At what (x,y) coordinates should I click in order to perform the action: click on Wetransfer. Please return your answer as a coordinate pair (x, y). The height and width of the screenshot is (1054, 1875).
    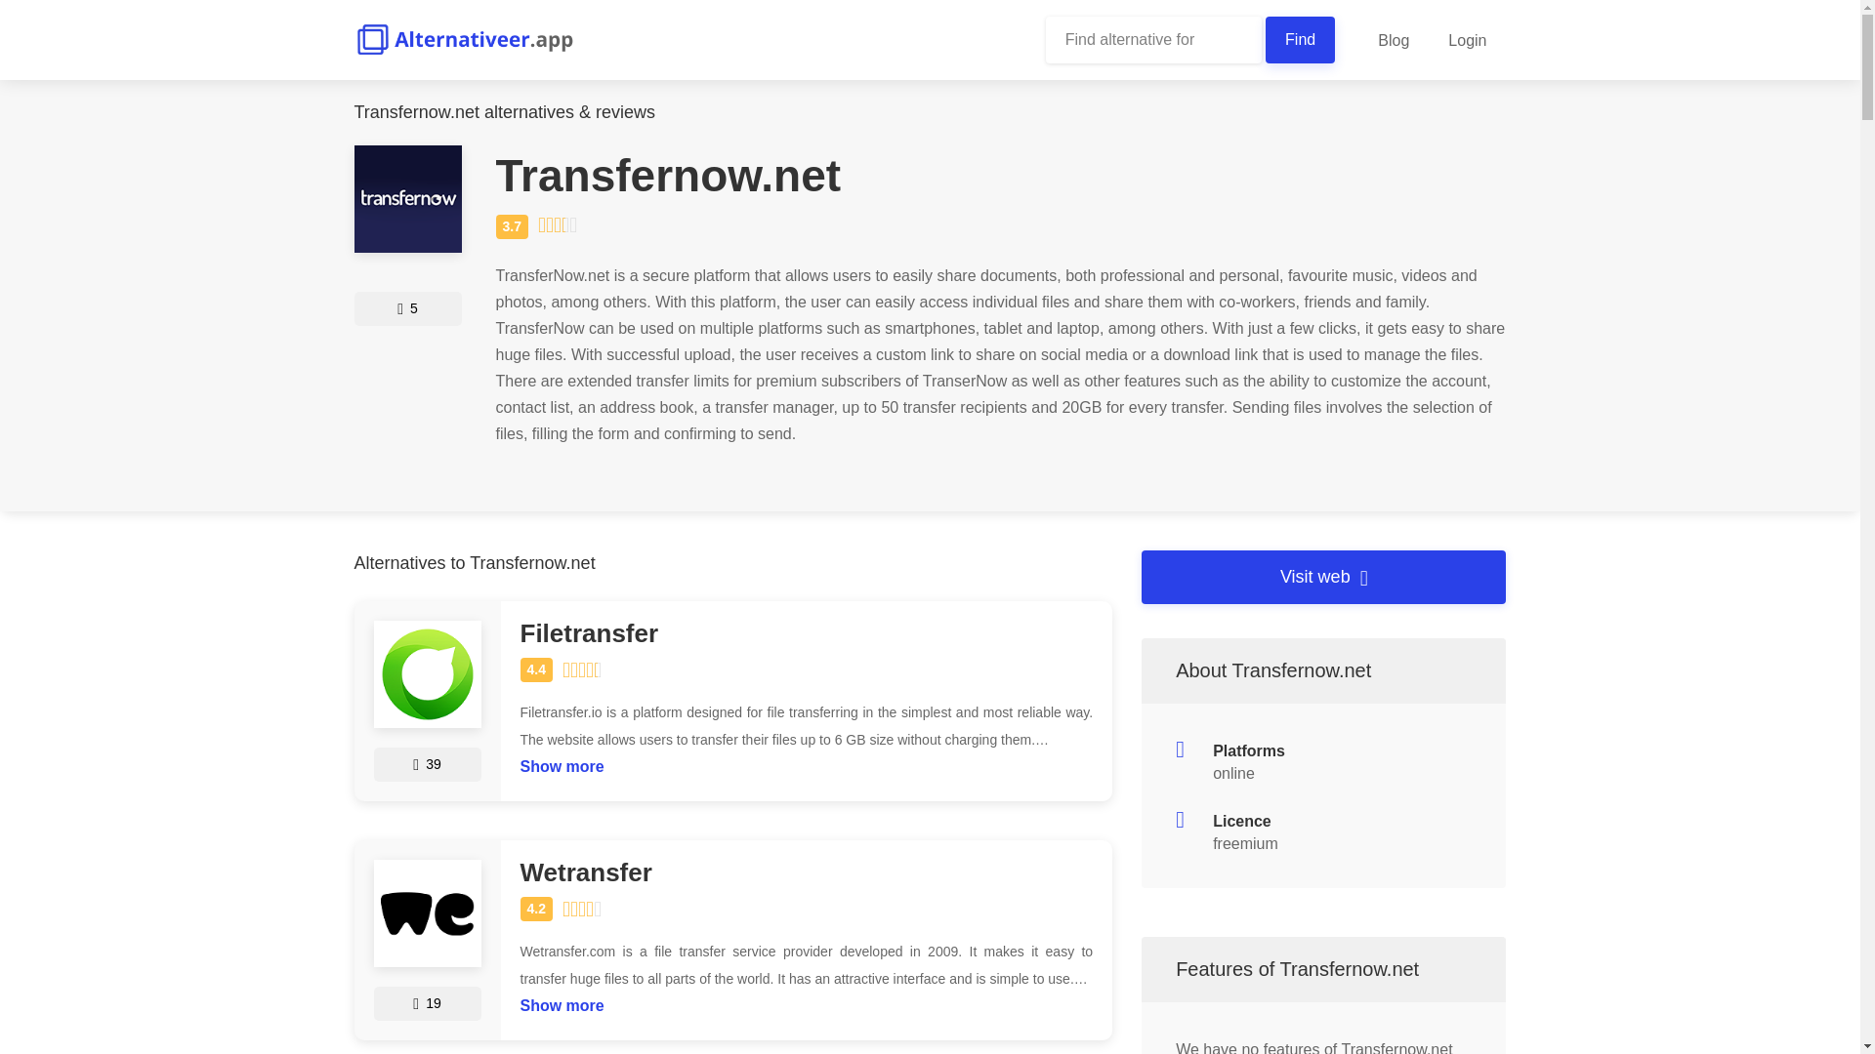
    Looking at the image, I should click on (806, 872).